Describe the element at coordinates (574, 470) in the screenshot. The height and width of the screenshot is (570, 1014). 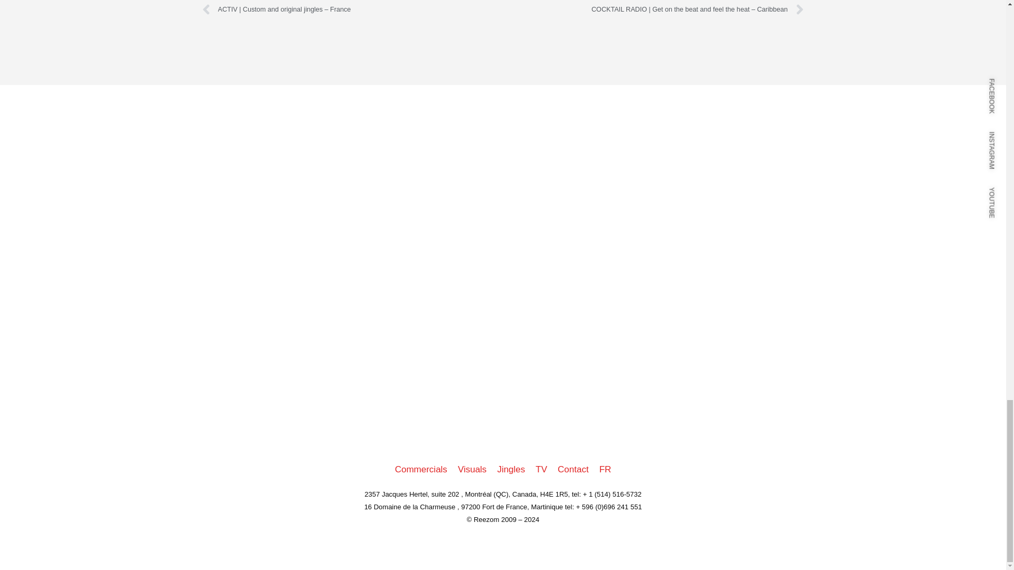
I see `Contact` at that location.